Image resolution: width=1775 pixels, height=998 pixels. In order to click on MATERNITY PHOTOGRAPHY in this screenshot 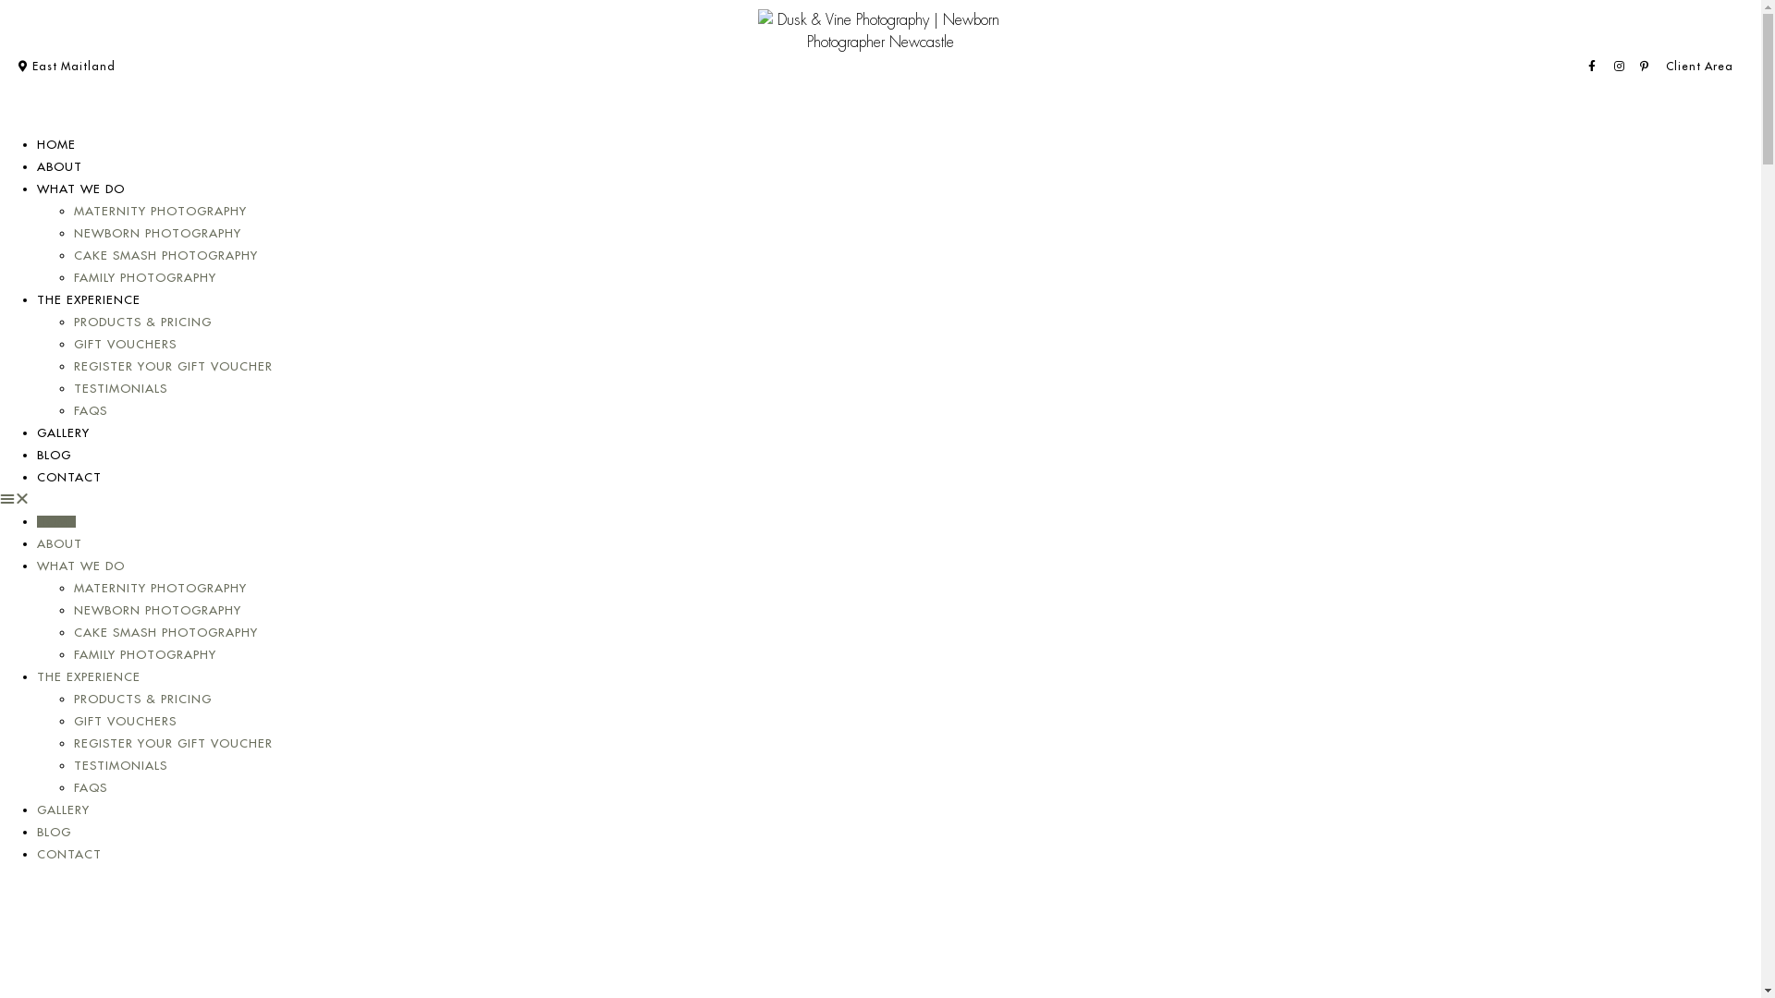, I will do `click(161, 588)`.